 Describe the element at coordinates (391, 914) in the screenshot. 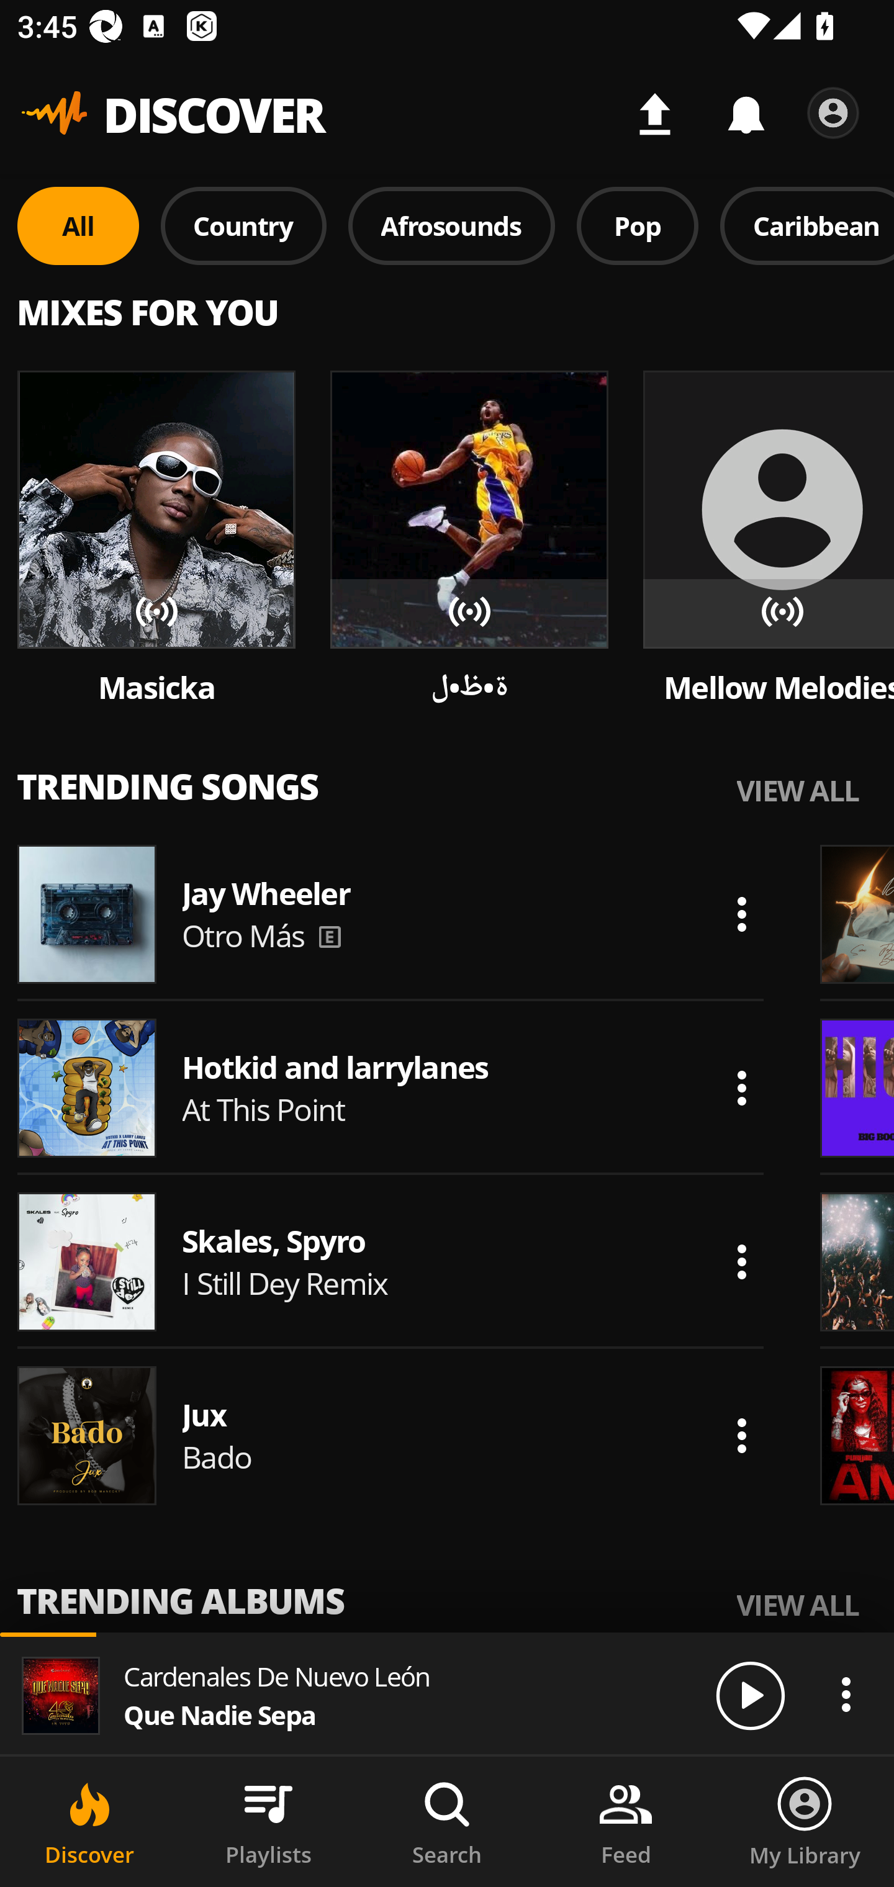

I see `Song artwork Jay Wheeler Otro Más    Actions` at that location.